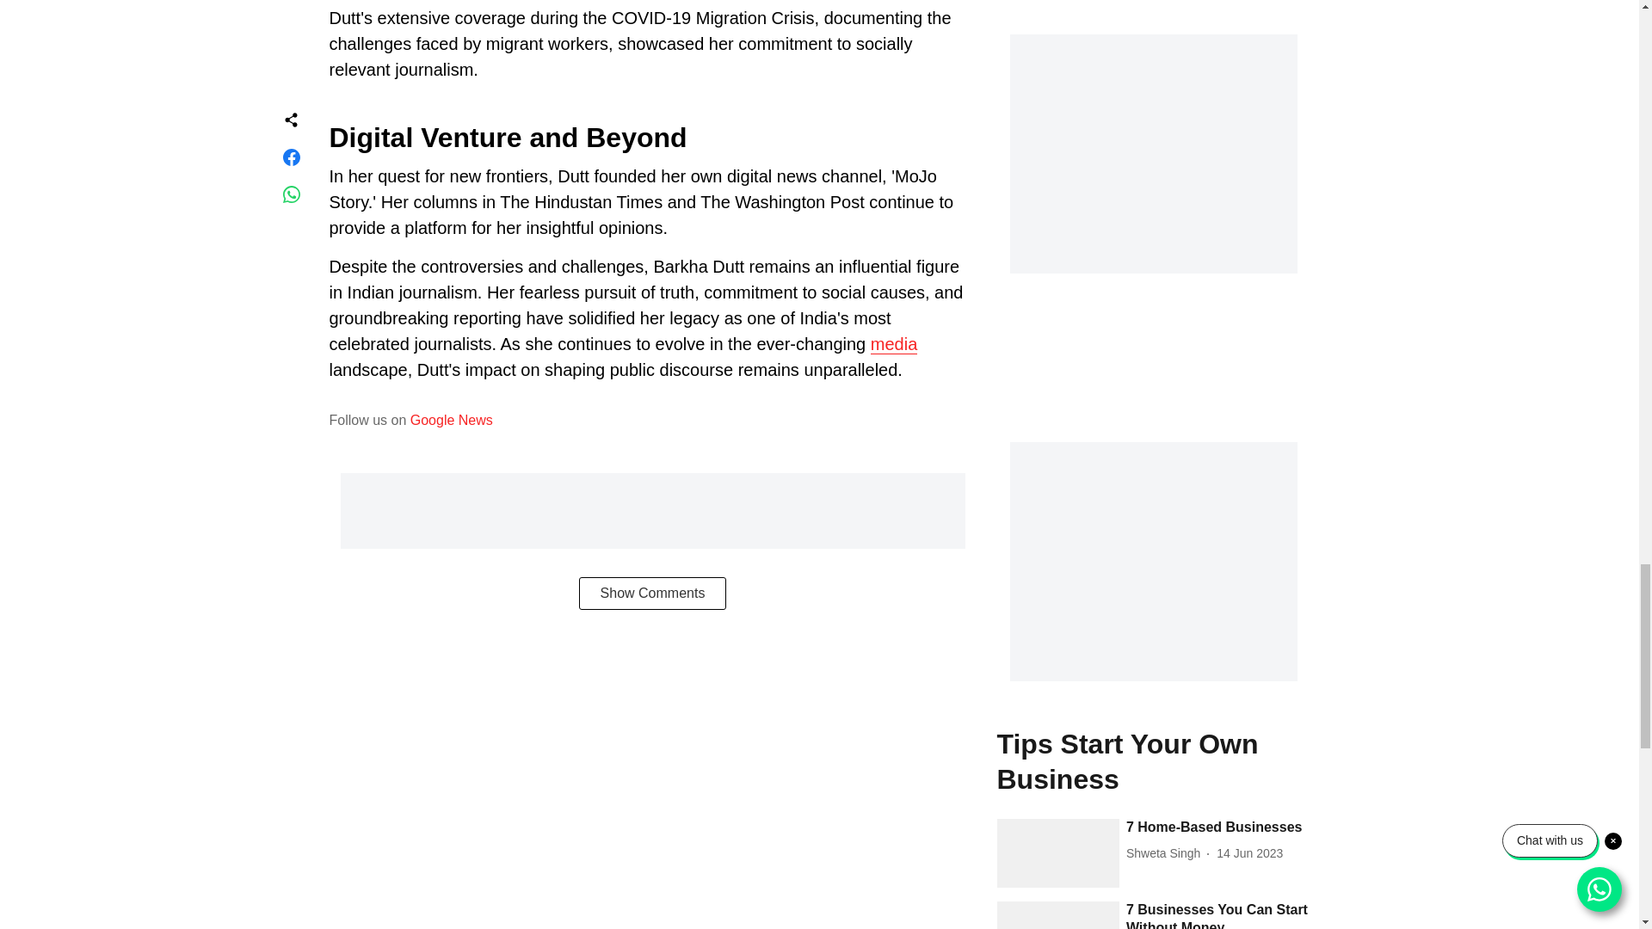  Describe the element at coordinates (451, 420) in the screenshot. I see `Google News` at that location.